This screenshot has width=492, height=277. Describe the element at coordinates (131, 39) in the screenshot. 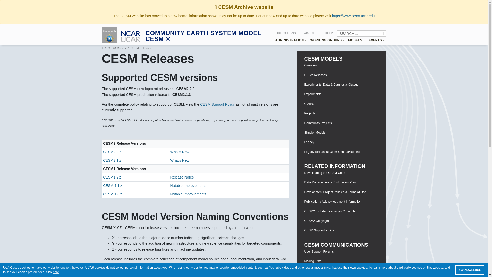

I see `UCAR Logo` at that location.